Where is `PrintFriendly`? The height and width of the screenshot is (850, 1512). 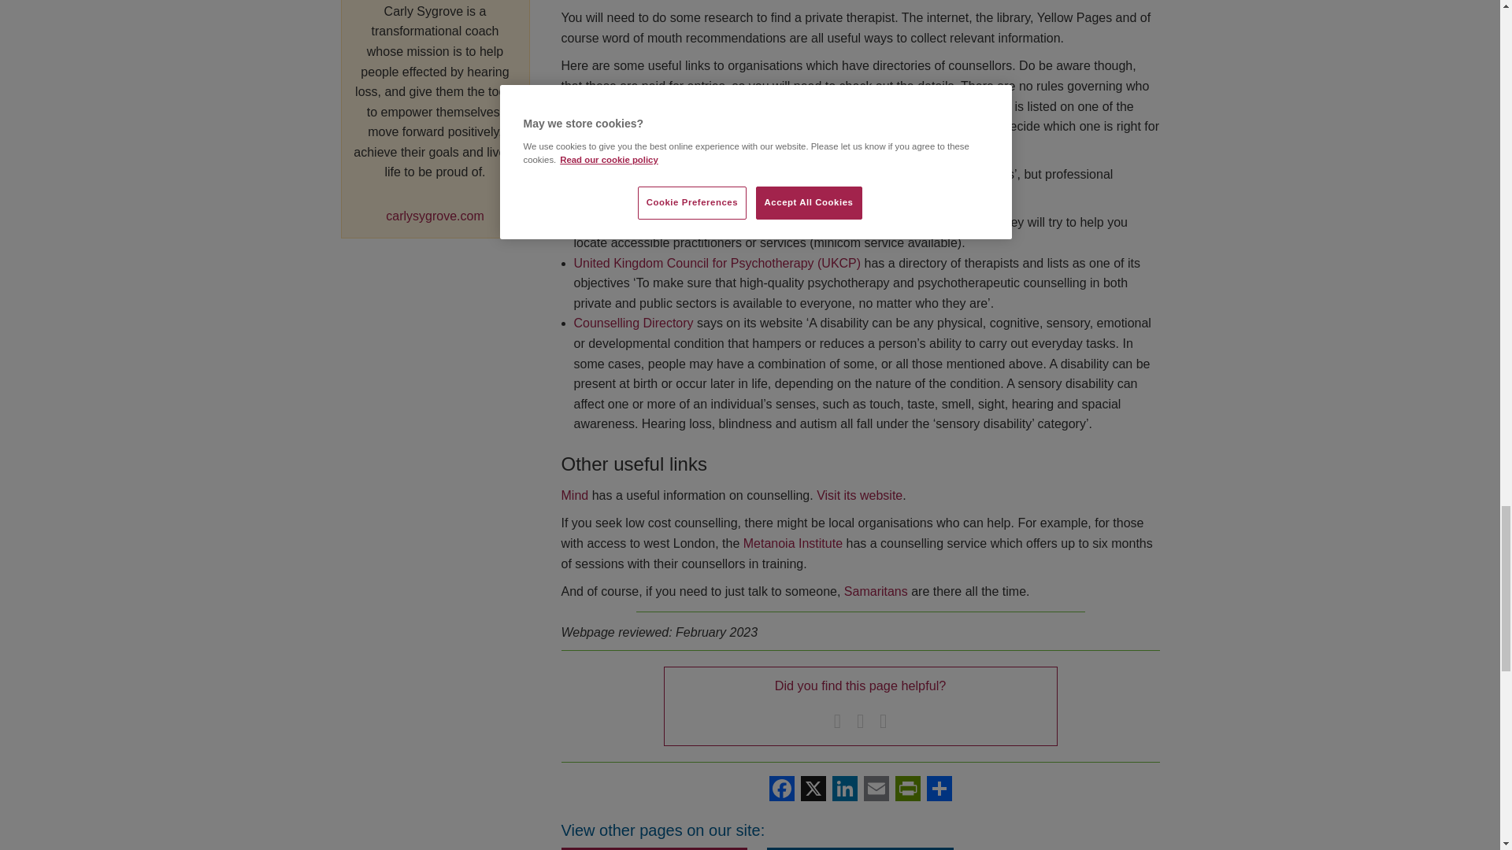
PrintFriendly is located at coordinates (907, 789).